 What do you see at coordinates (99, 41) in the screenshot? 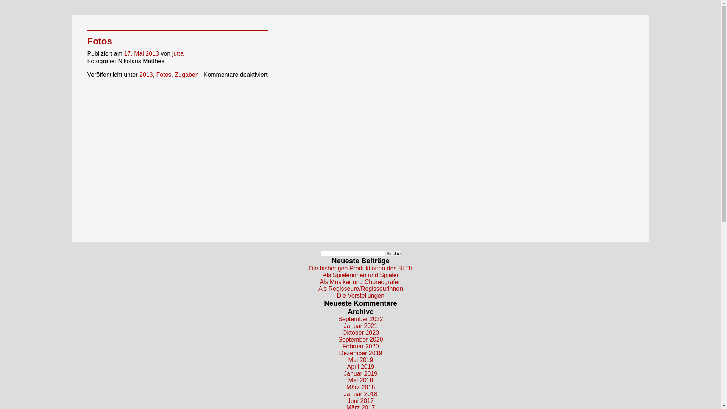
I see `Fotos` at bounding box center [99, 41].